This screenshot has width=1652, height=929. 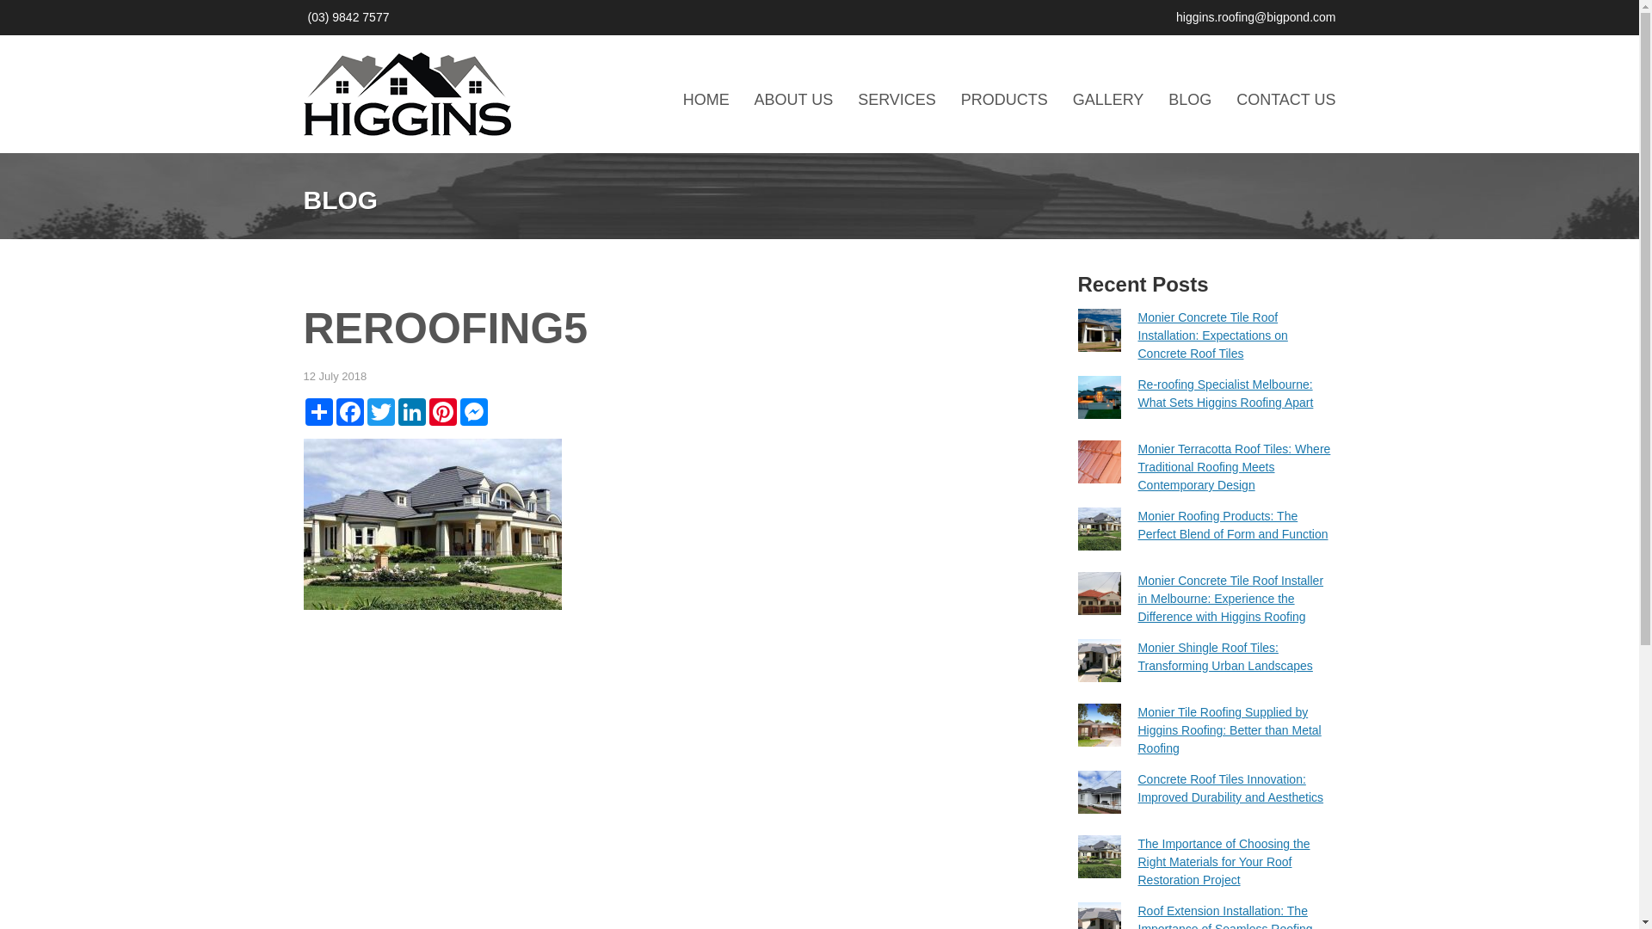 What do you see at coordinates (473, 412) in the screenshot?
I see `Messenger` at bounding box center [473, 412].